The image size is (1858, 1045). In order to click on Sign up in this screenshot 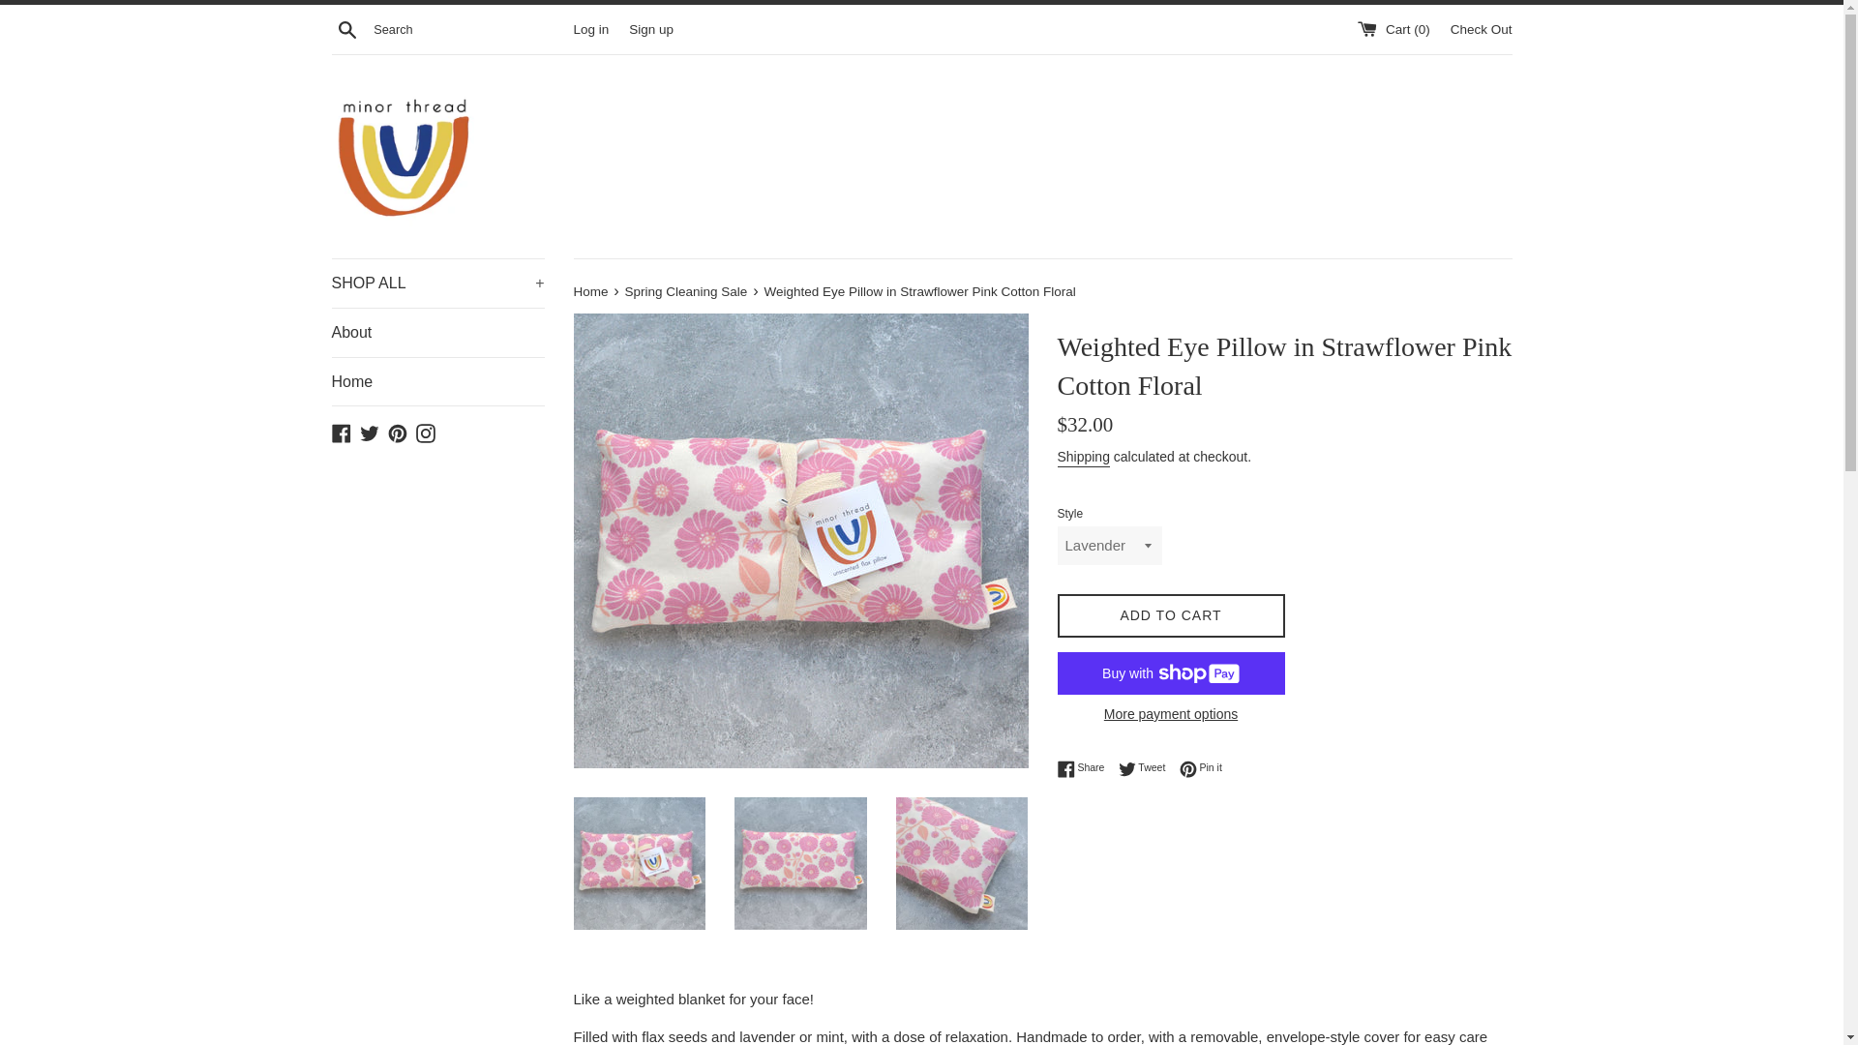, I will do `click(1085, 768)`.